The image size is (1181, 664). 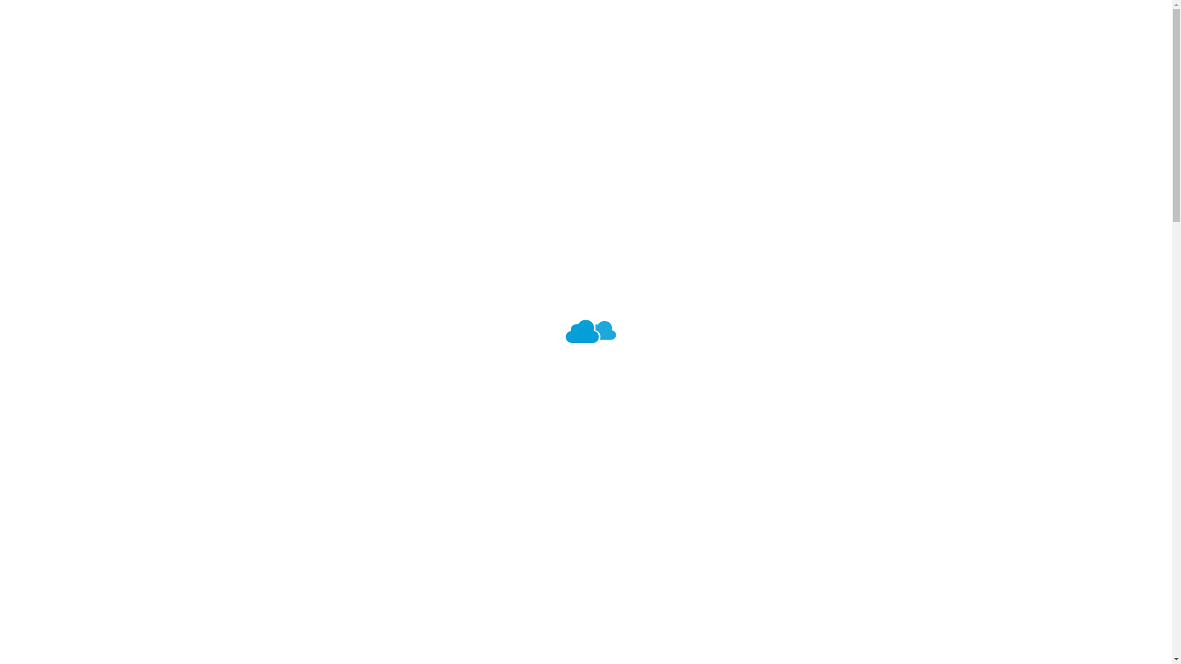 I want to click on Microsoft AI Cloud Partner Program, so click(x=267, y=339).